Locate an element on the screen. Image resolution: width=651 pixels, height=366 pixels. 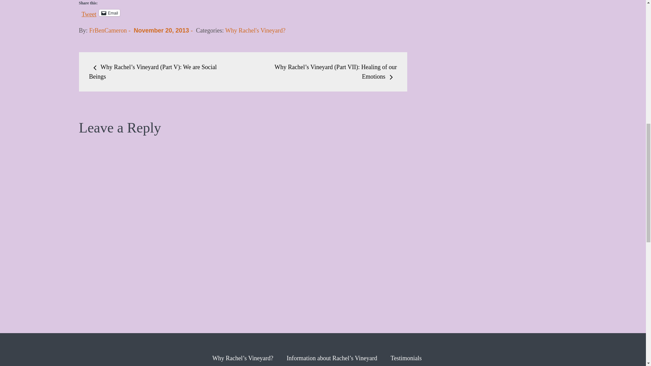
Tweet is located at coordinates (89, 13).